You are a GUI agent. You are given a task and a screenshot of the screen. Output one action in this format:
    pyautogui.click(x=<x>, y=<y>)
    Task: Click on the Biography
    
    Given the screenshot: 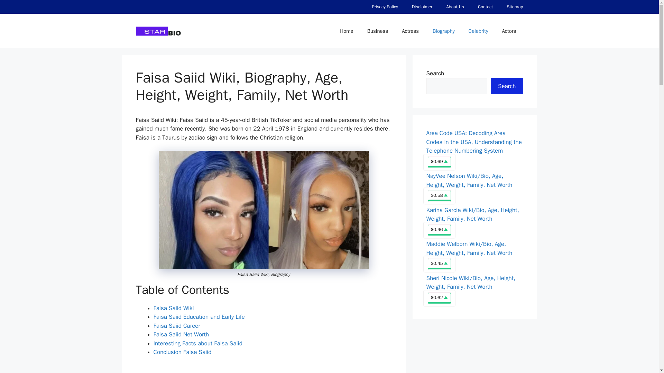 What is the action you would take?
    pyautogui.click(x=443, y=31)
    